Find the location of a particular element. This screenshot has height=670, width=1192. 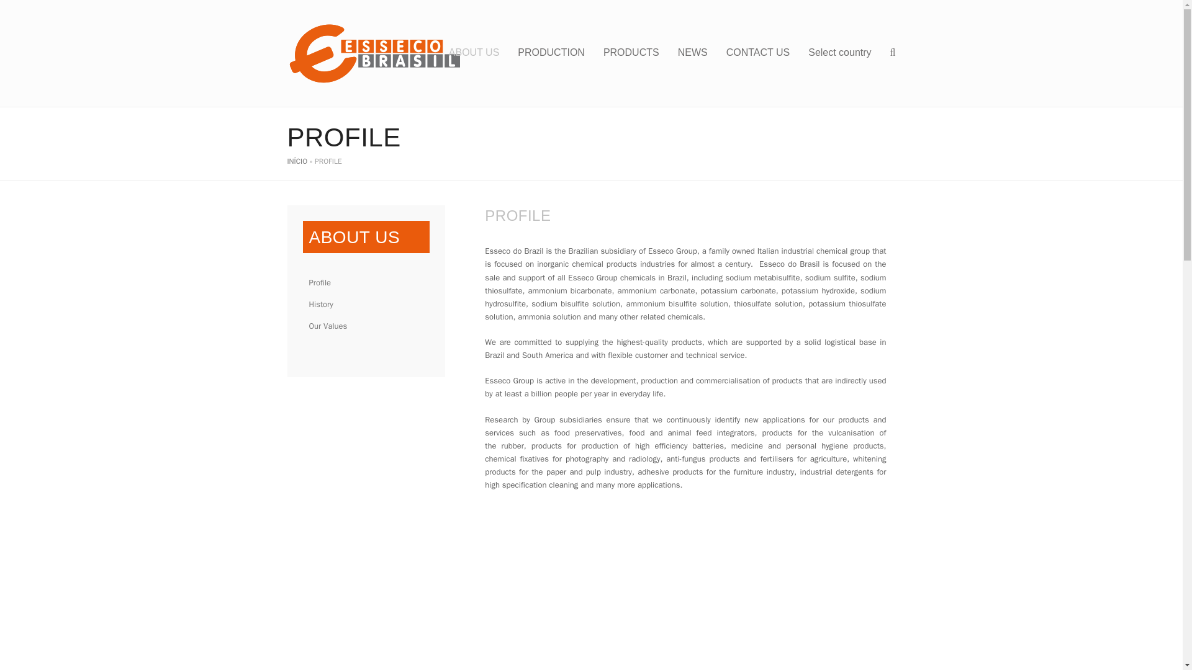

Our Values is located at coordinates (366, 326).